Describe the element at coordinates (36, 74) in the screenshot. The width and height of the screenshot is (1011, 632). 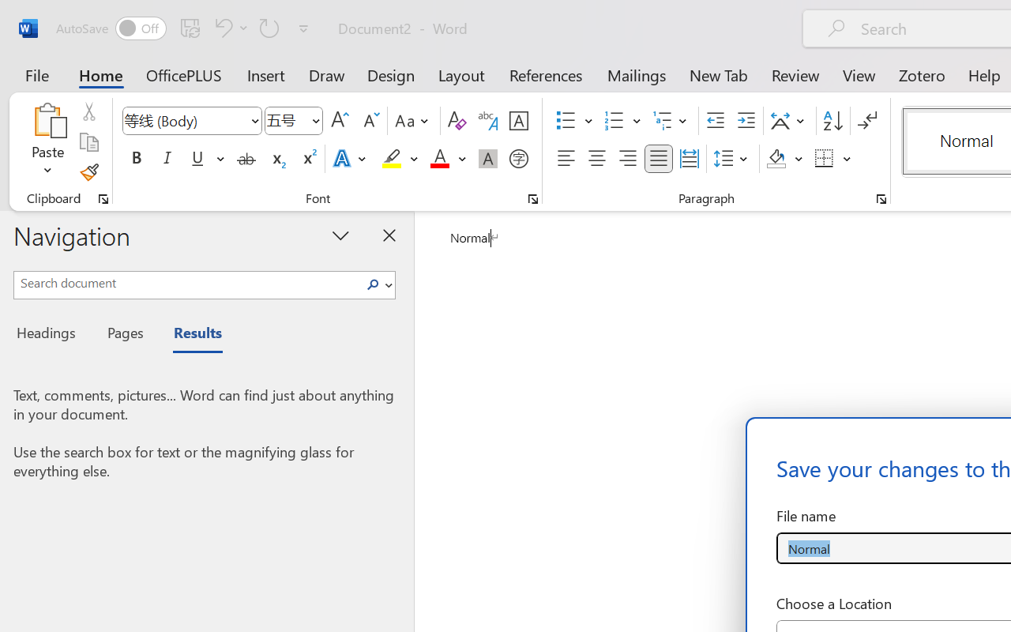
I see `File Tab` at that location.